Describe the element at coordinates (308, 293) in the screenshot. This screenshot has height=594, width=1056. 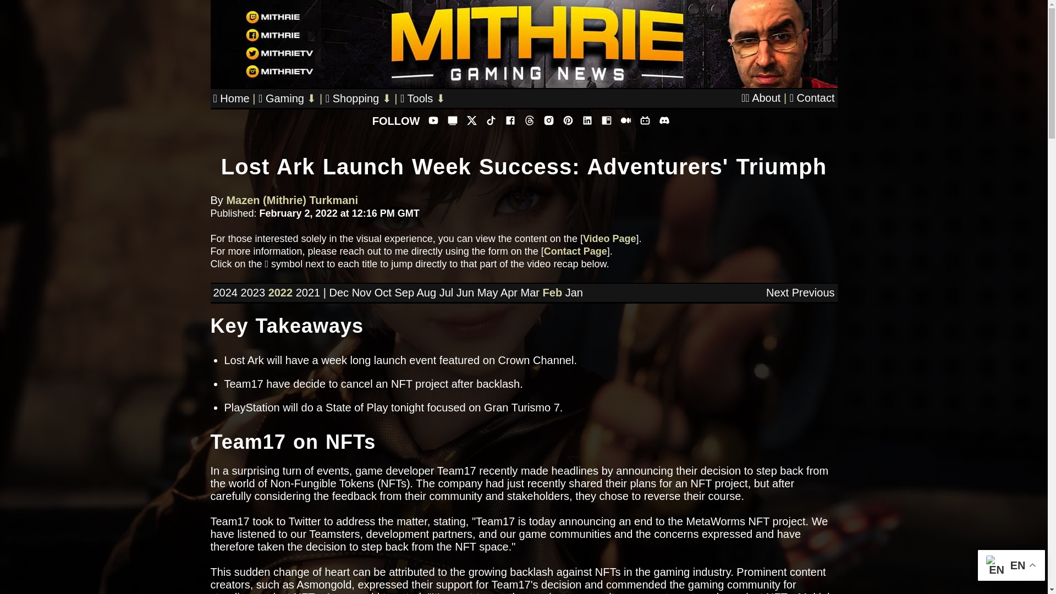
I see `2021` at that location.